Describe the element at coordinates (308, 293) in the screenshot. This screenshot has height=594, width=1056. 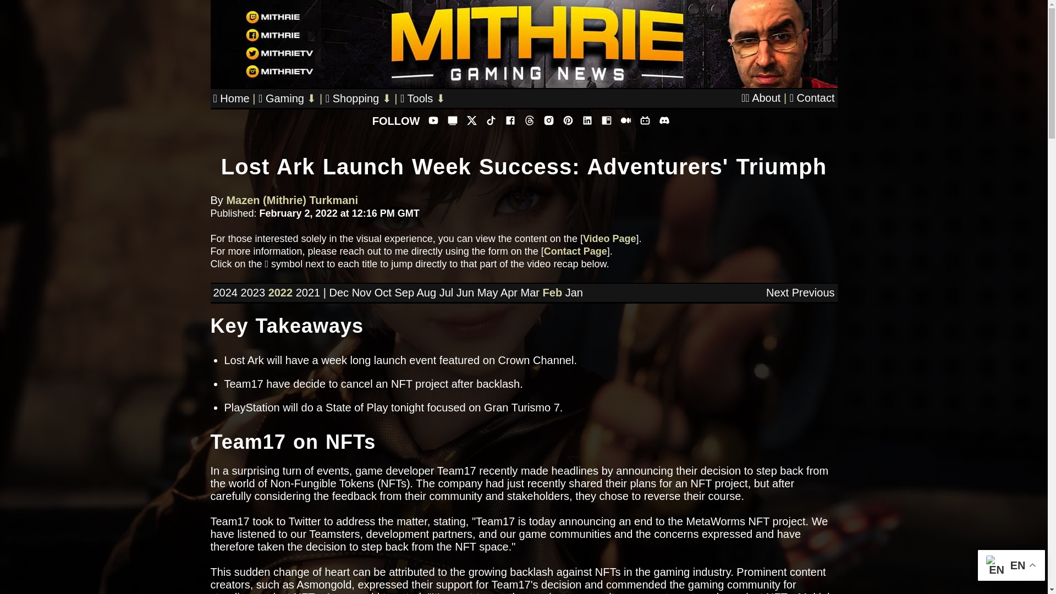
I see `2021` at that location.